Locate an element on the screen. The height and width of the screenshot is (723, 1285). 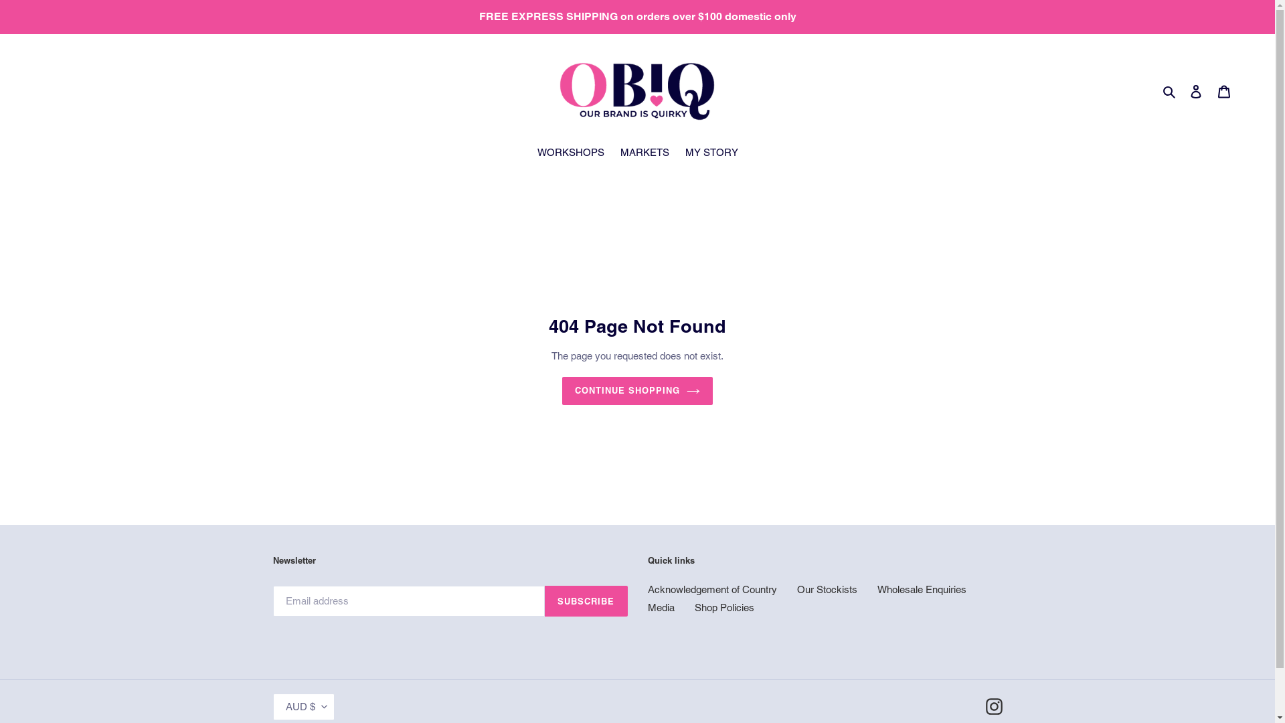
Cart is located at coordinates (1224, 91).